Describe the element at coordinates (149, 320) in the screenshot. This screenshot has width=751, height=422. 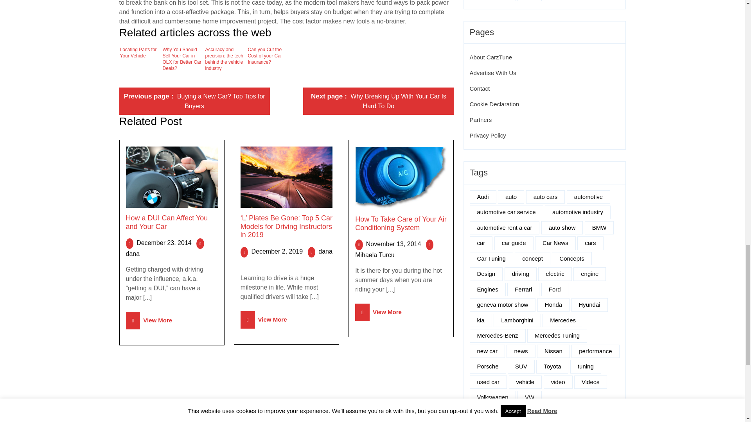
I see `Accuracy and precision: the tech behind the vehicle industry` at that location.